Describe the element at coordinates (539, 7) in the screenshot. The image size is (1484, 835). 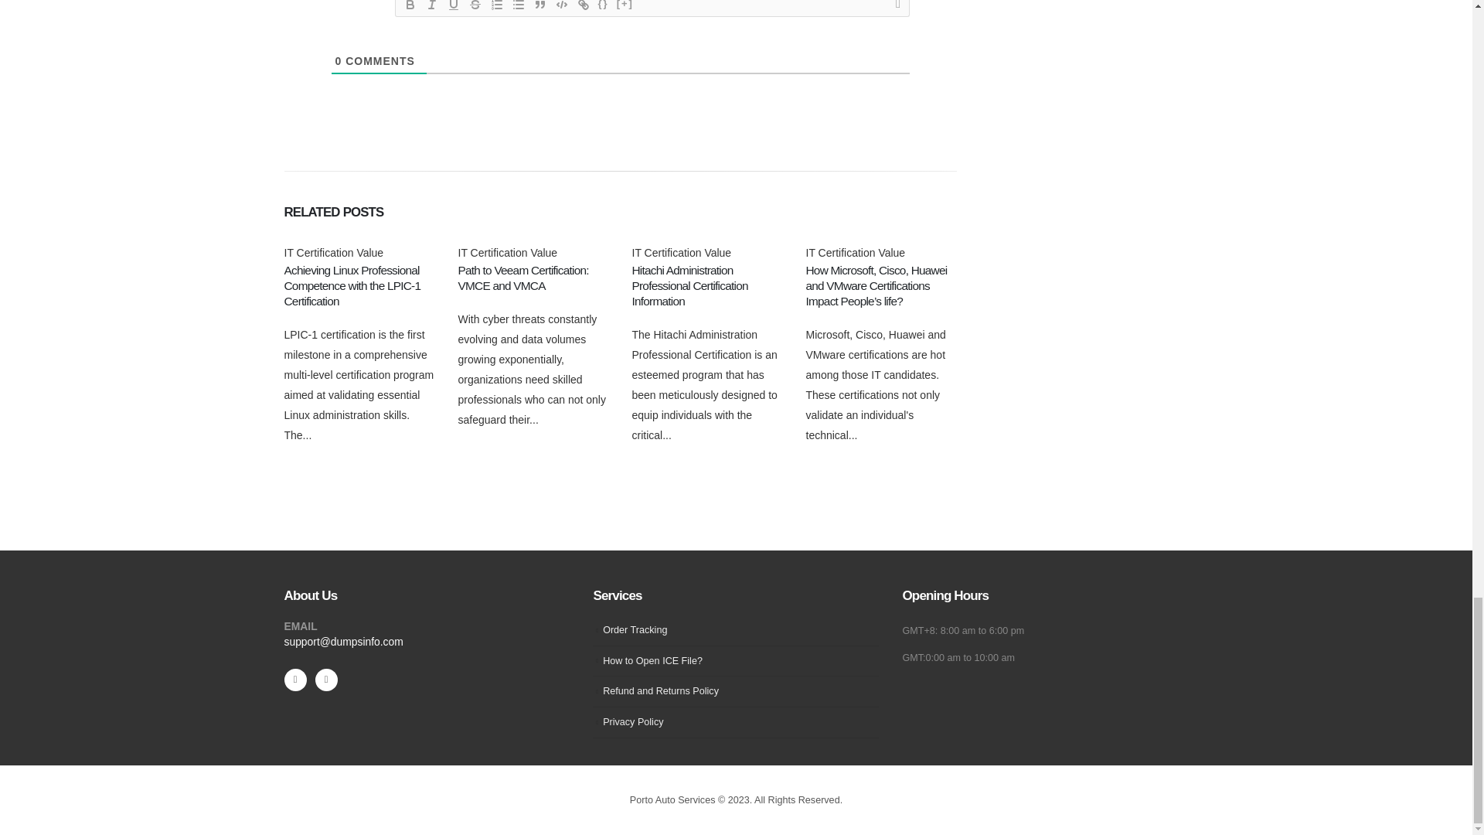
I see `Blockquote` at that location.